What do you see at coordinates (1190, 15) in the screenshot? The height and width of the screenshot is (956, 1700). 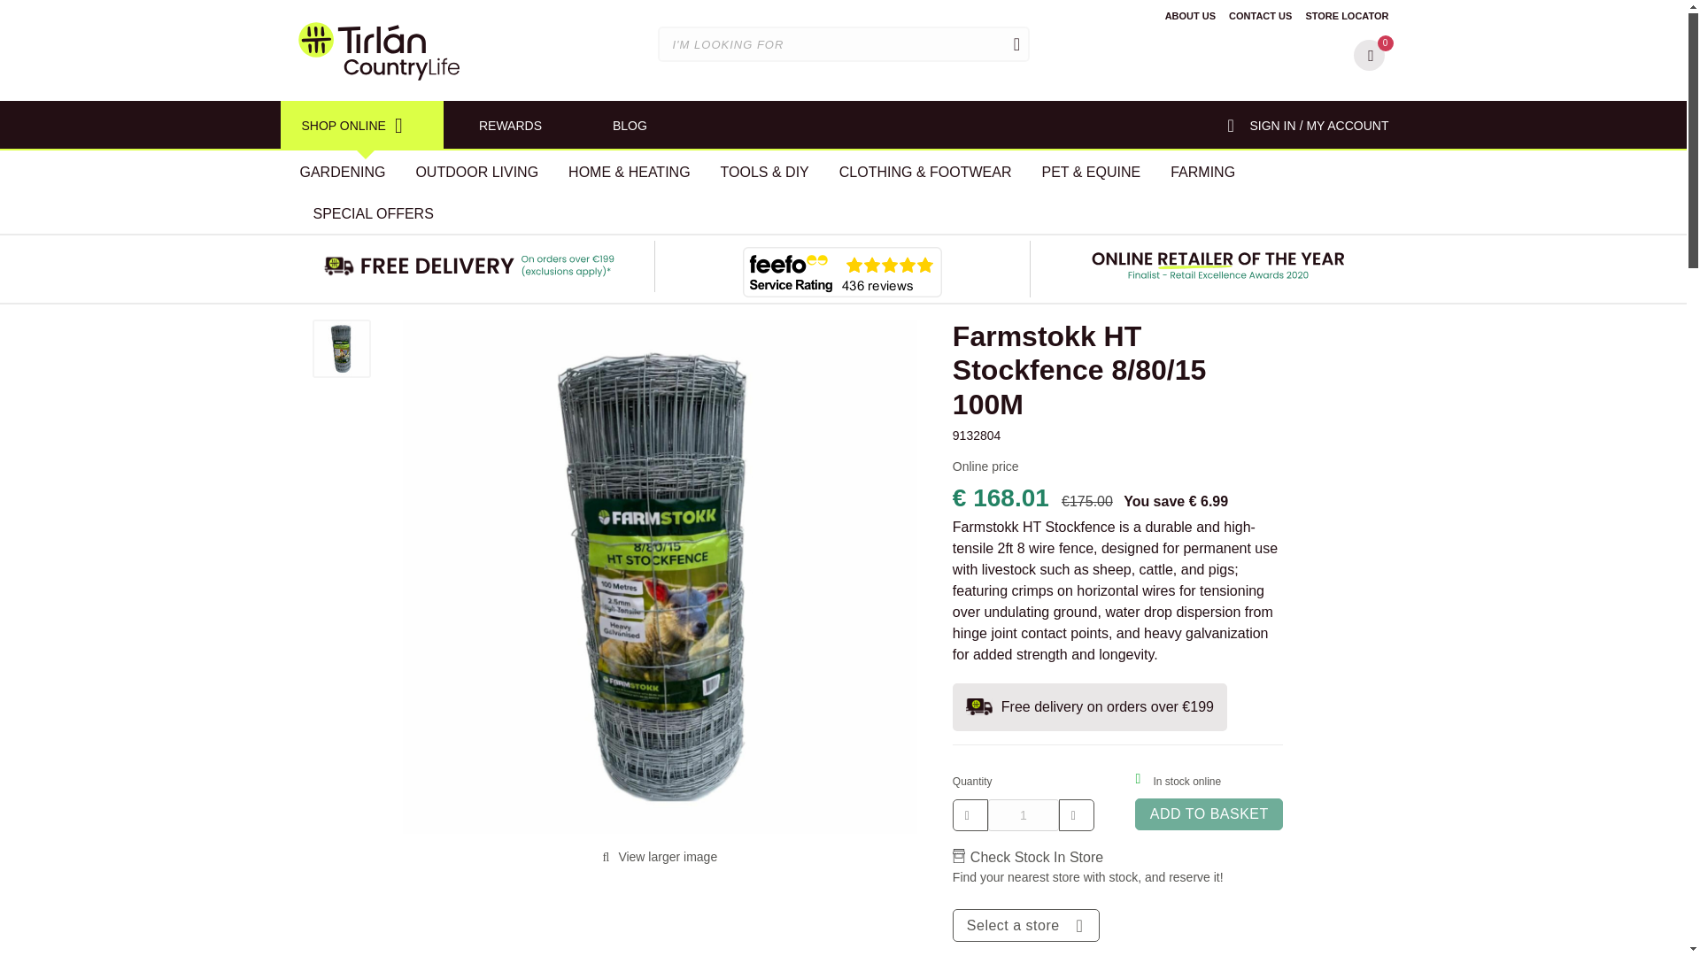 I see `ABOUT US` at bounding box center [1190, 15].